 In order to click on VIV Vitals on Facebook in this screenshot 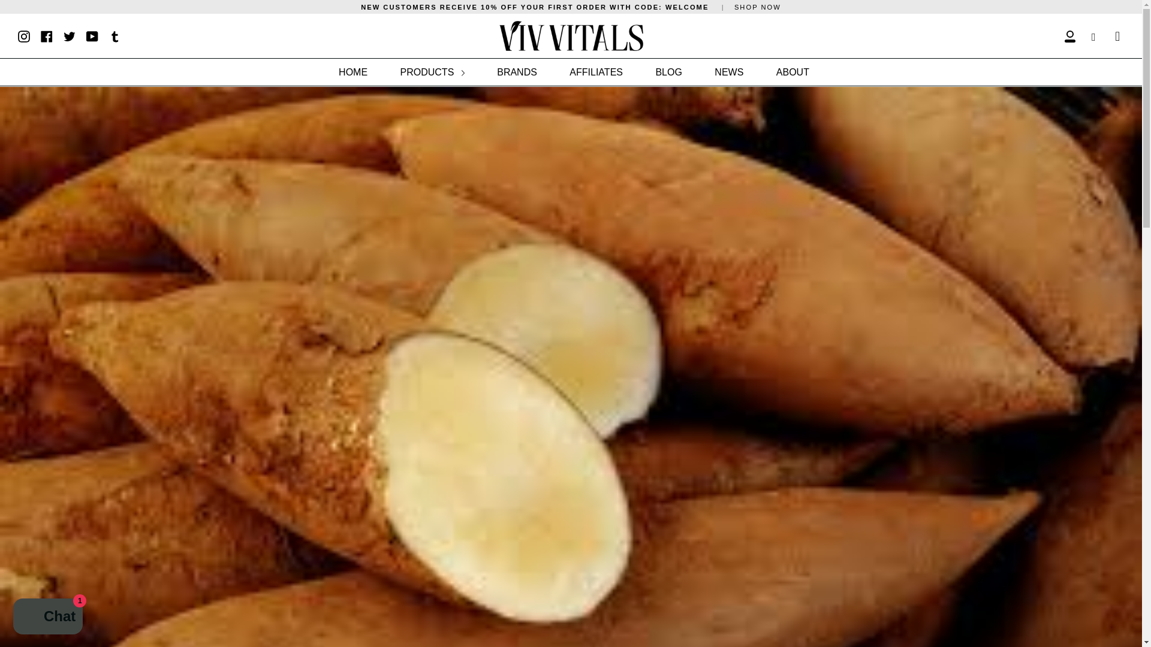, I will do `click(47, 35)`.